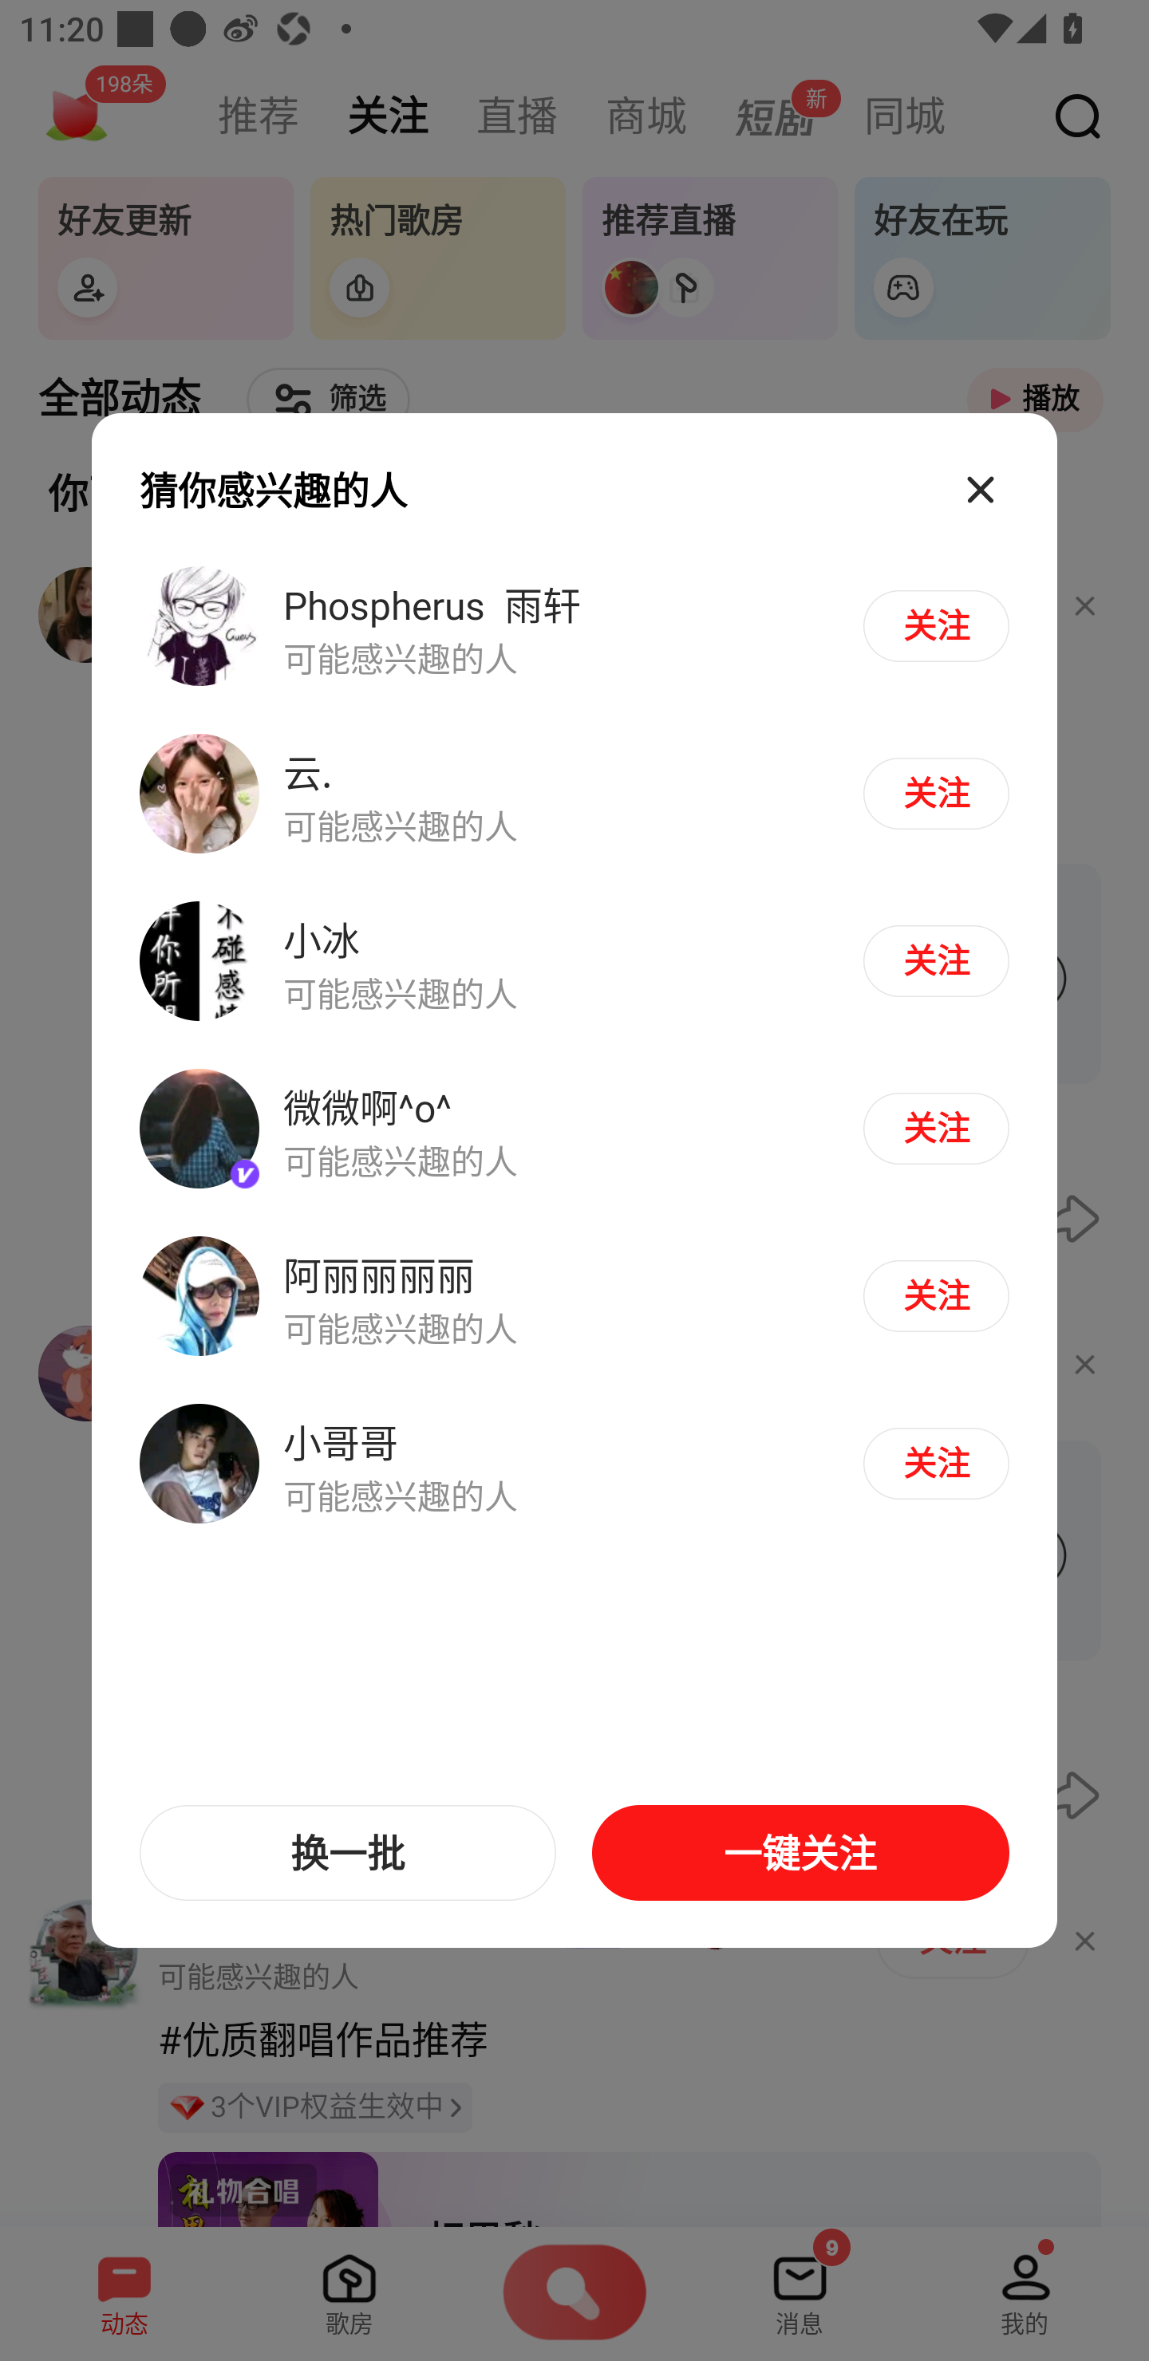 This screenshot has height=2361, width=1149. What do you see at coordinates (574, 794) in the screenshot?
I see `云. 可能感兴趣的人 关注 按钮` at bounding box center [574, 794].